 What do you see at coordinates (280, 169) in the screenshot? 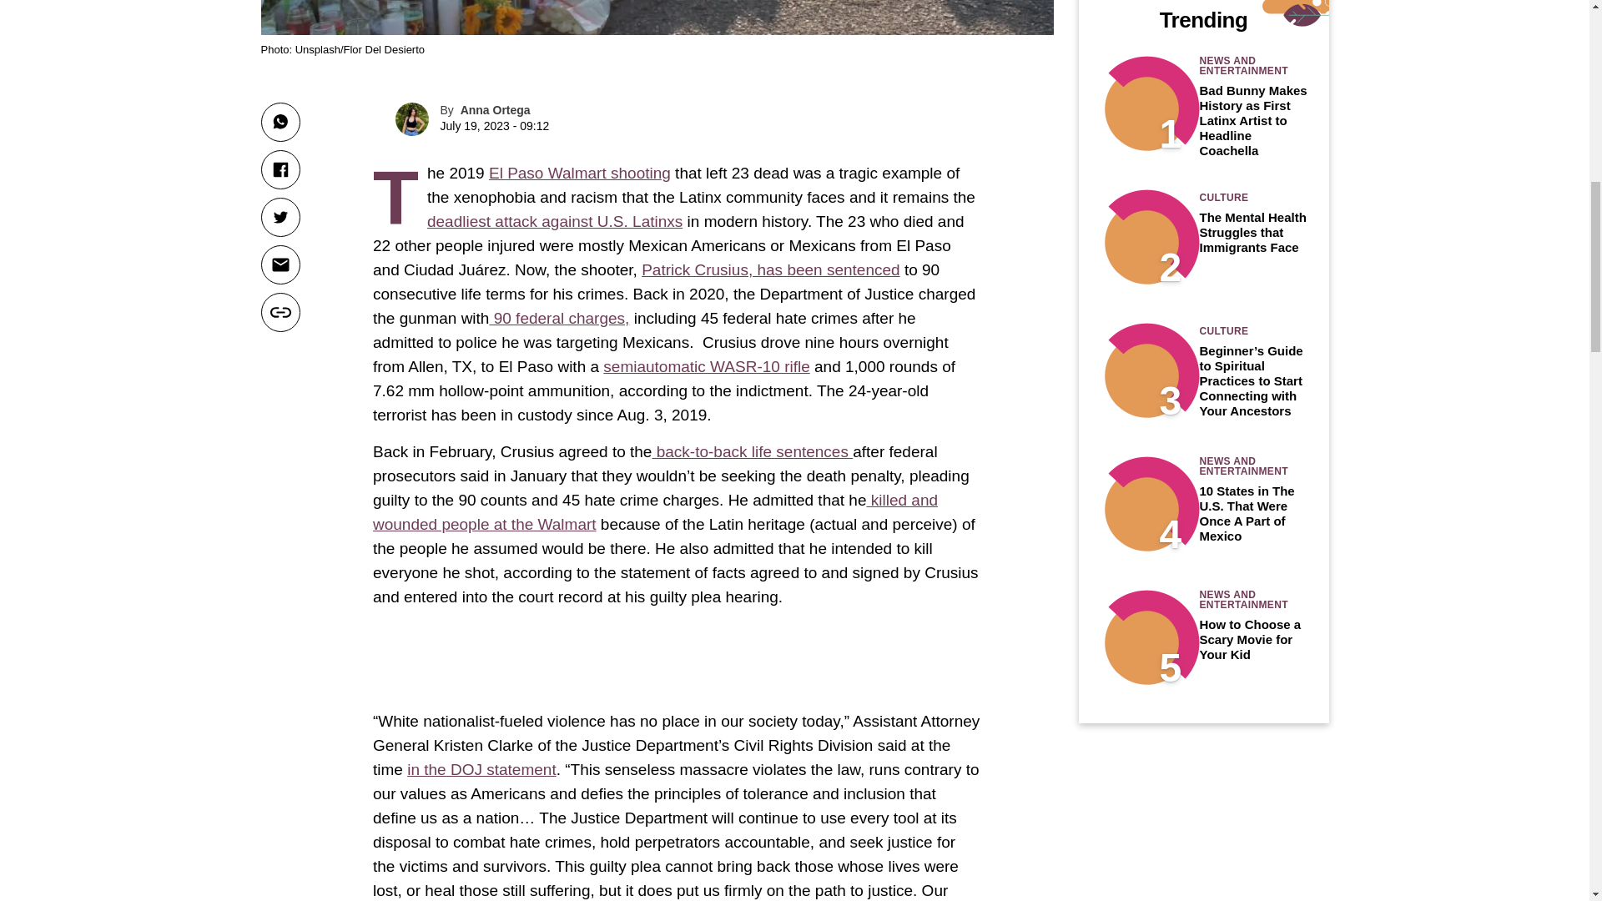
I see `Share this article on Facebook` at bounding box center [280, 169].